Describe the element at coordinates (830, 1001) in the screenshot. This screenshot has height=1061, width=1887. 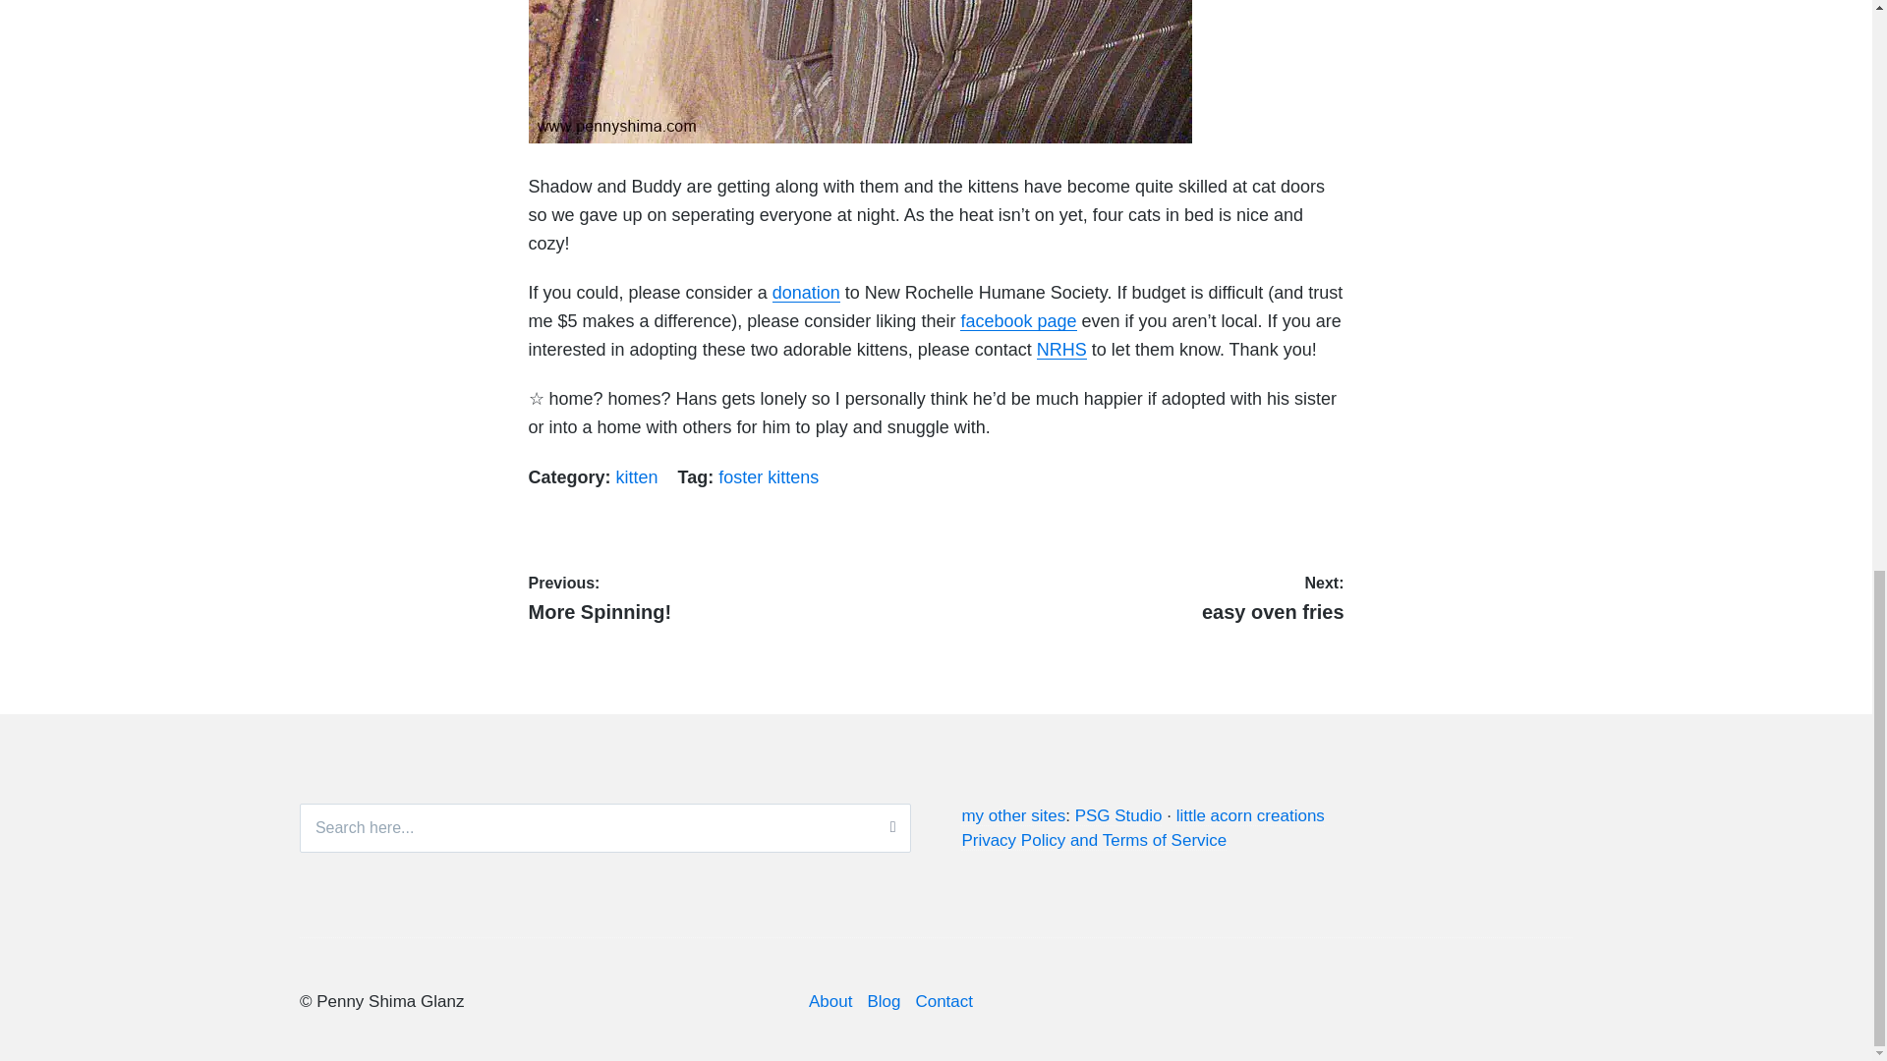
I see `foster kittens` at that location.